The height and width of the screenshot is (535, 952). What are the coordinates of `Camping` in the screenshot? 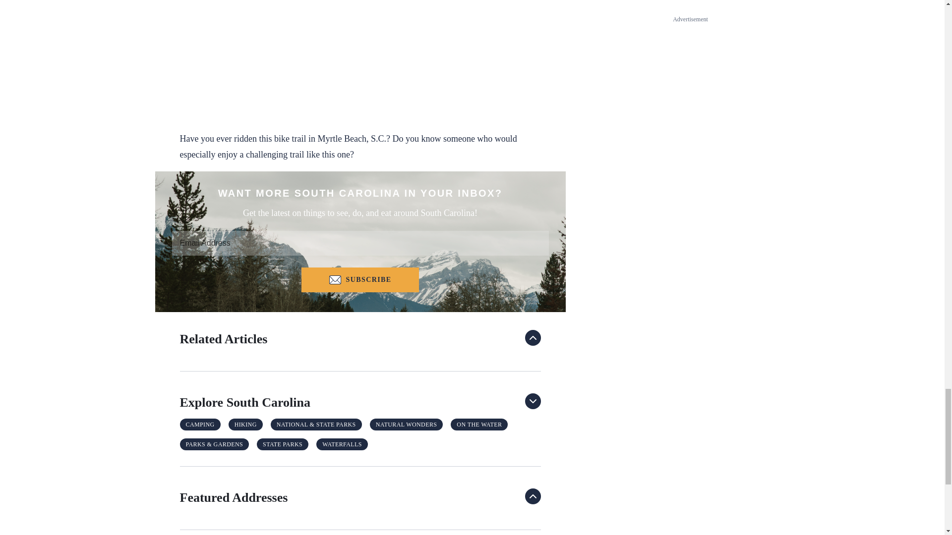 It's located at (200, 424).